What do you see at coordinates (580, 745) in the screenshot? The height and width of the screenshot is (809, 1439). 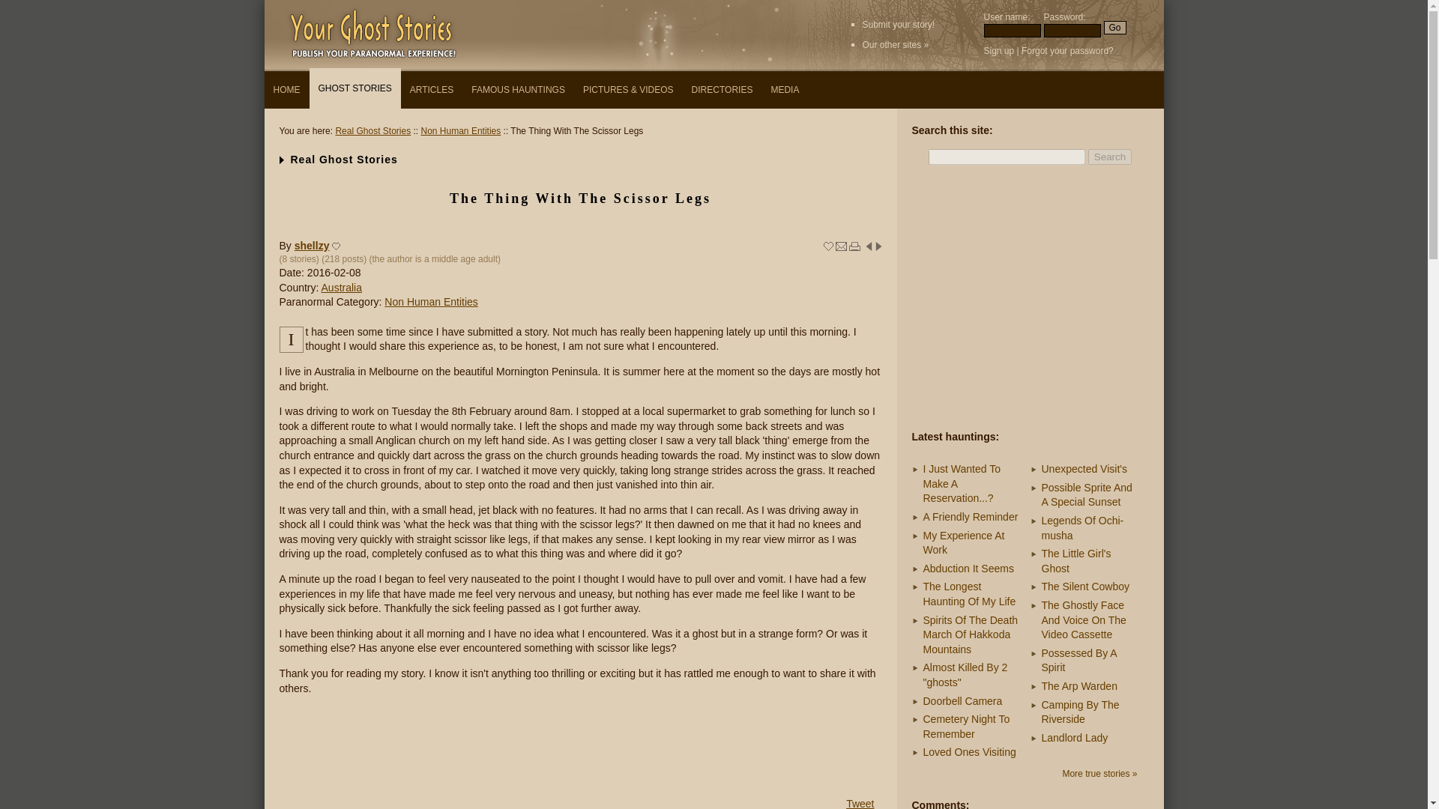 I see `Advertisement` at bounding box center [580, 745].